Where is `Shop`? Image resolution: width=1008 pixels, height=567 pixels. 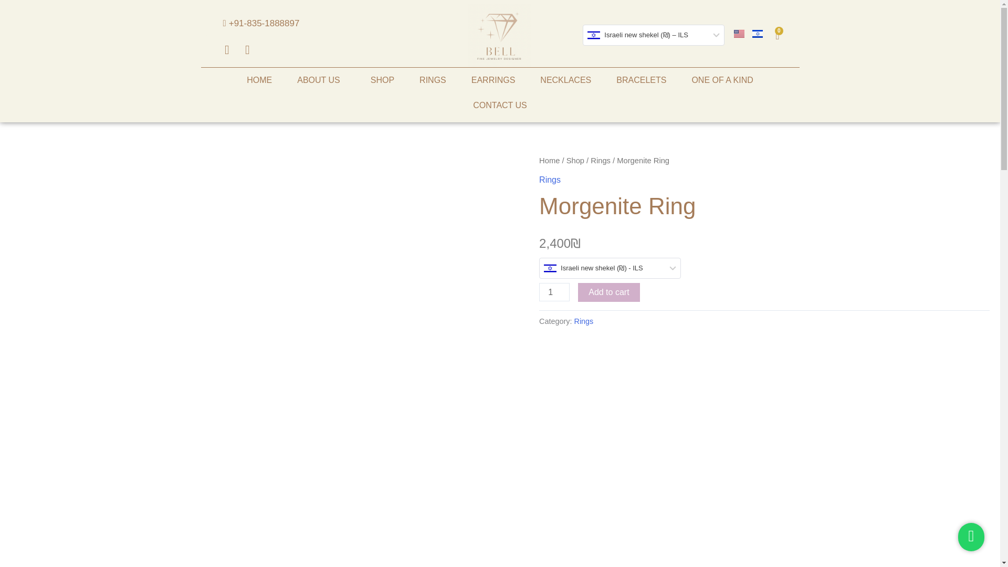
Shop is located at coordinates (575, 161).